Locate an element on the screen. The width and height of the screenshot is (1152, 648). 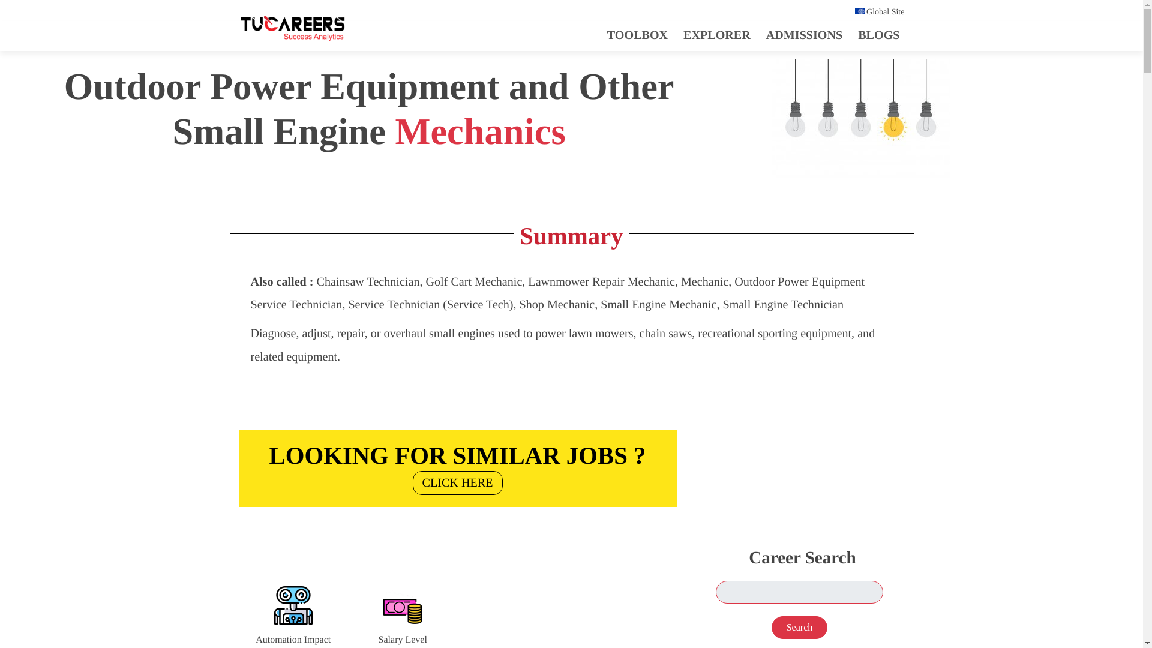
BLOGS is located at coordinates (457, 465).